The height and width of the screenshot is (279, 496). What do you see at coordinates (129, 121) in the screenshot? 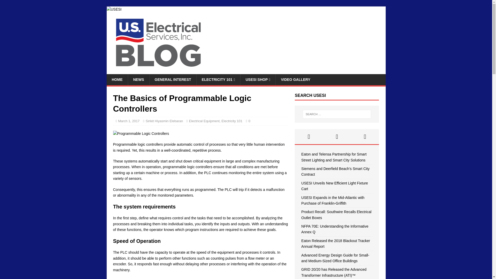
I see `March 1, 2017` at bounding box center [129, 121].